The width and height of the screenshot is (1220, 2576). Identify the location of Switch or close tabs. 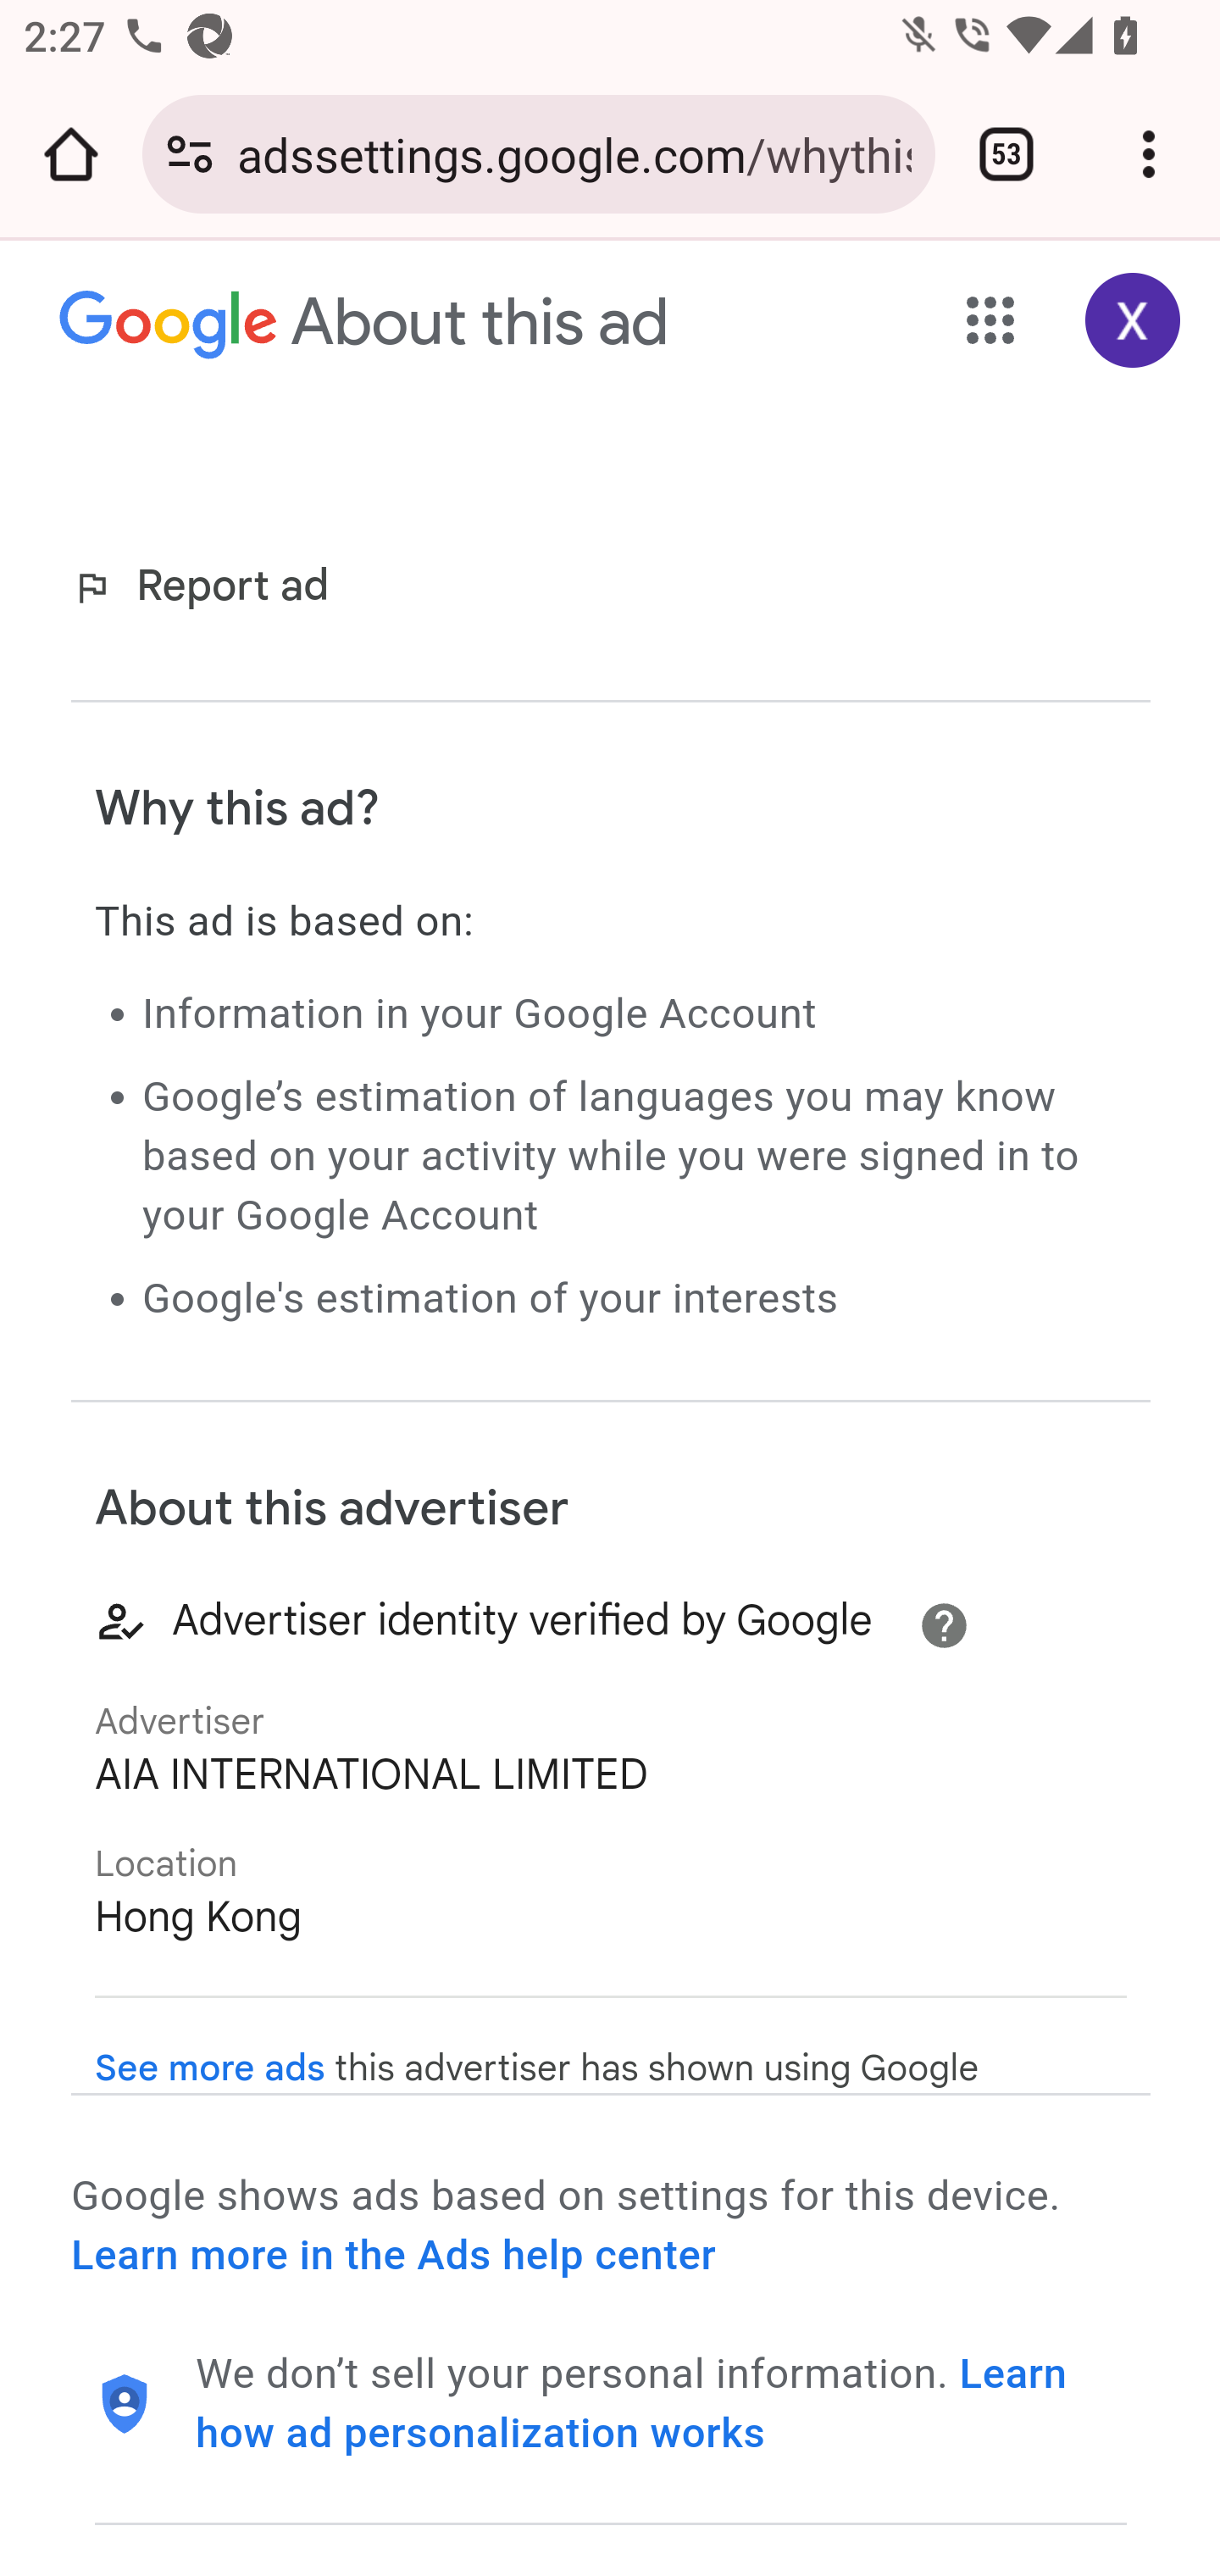
(1006, 154).